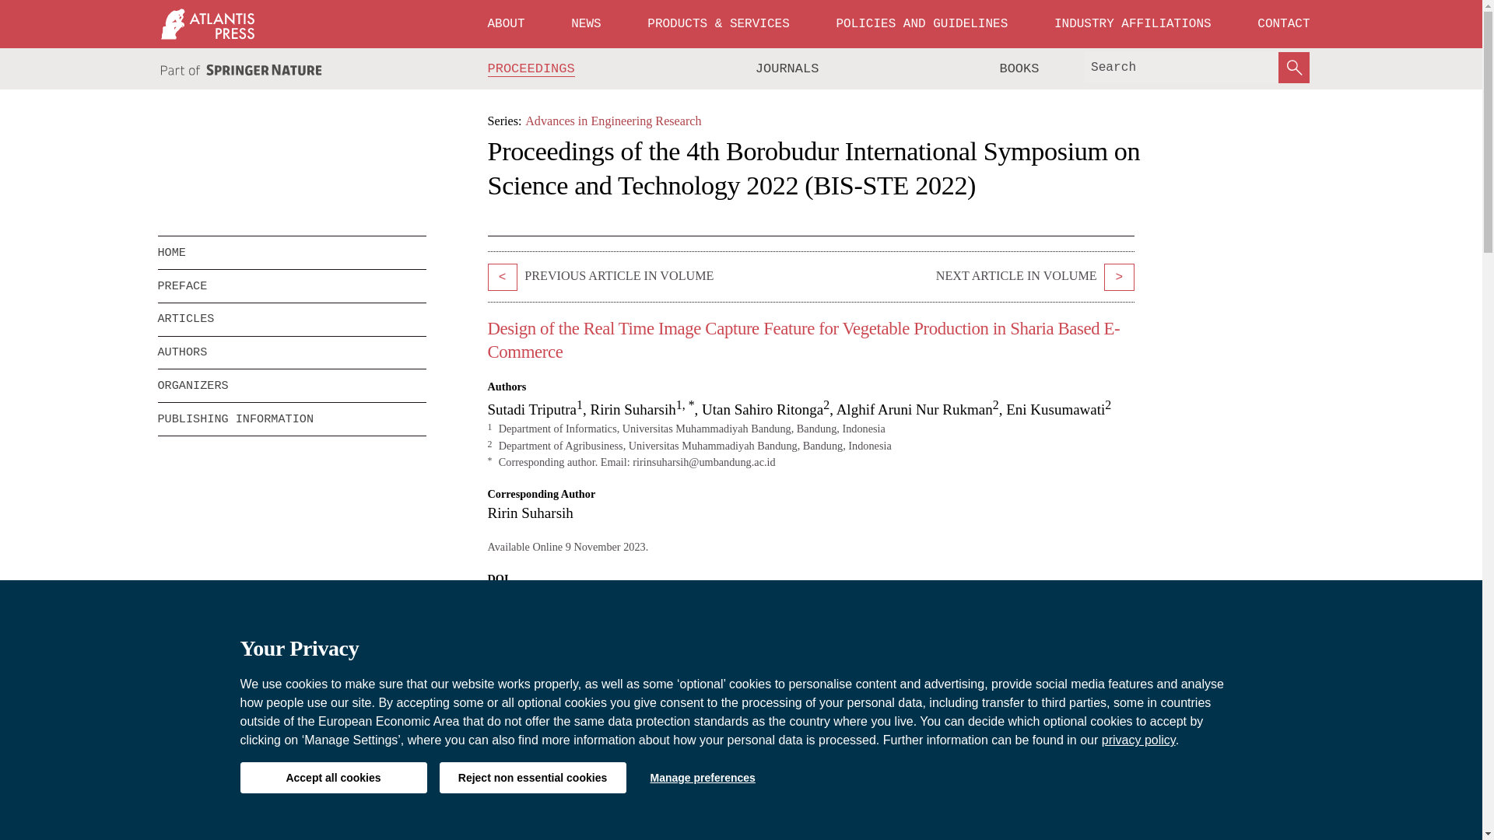 Image resolution: width=1494 pixels, height=840 pixels. I want to click on ABOUT, so click(506, 23).